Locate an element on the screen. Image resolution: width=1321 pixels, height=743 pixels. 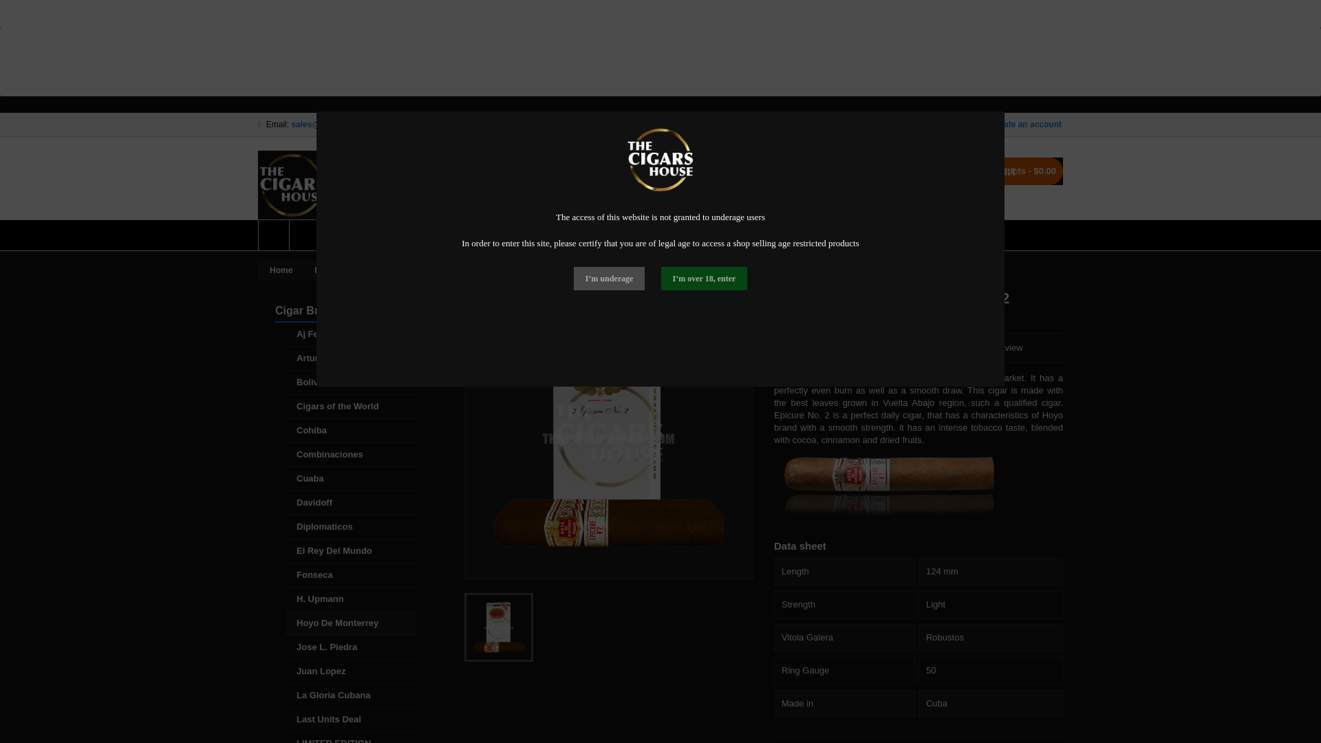
Cigar Brands is located at coordinates (332, 235).